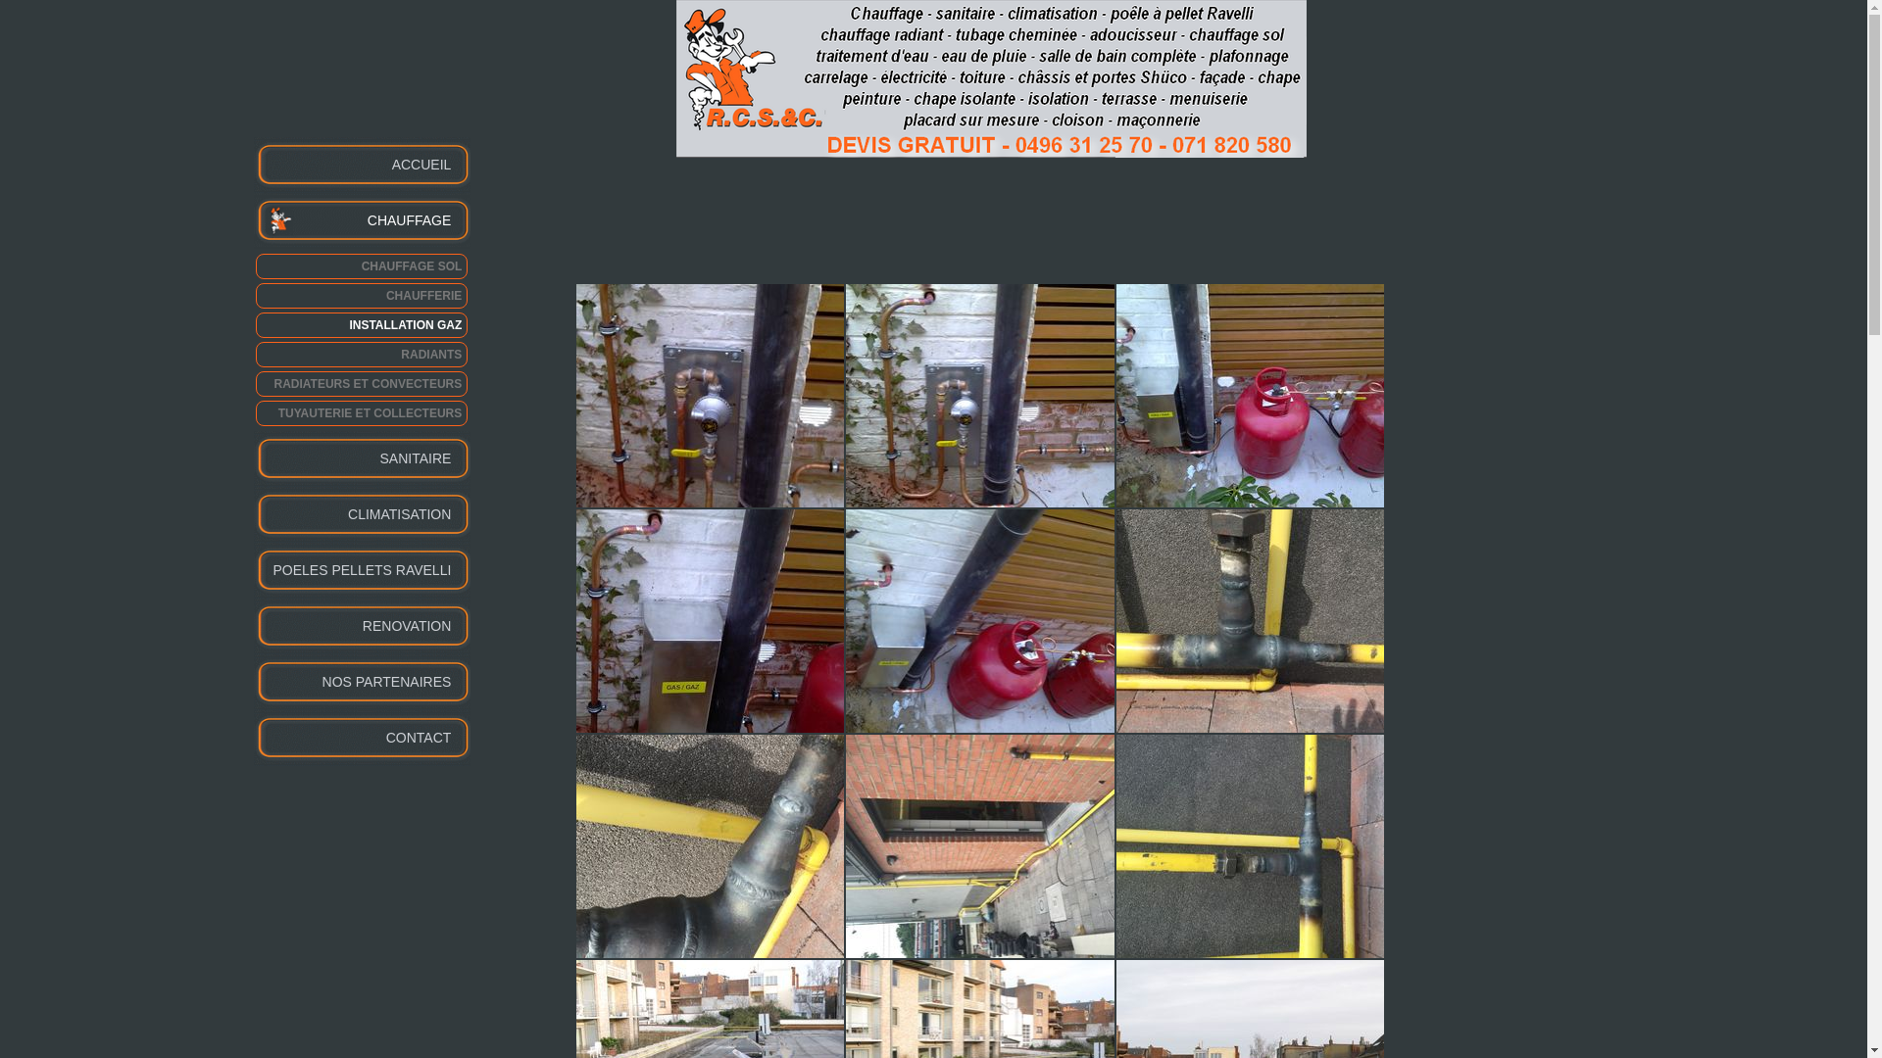 The height and width of the screenshot is (1058, 1882). What do you see at coordinates (362, 515) in the screenshot?
I see `CLIMATISATION` at bounding box center [362, 515].